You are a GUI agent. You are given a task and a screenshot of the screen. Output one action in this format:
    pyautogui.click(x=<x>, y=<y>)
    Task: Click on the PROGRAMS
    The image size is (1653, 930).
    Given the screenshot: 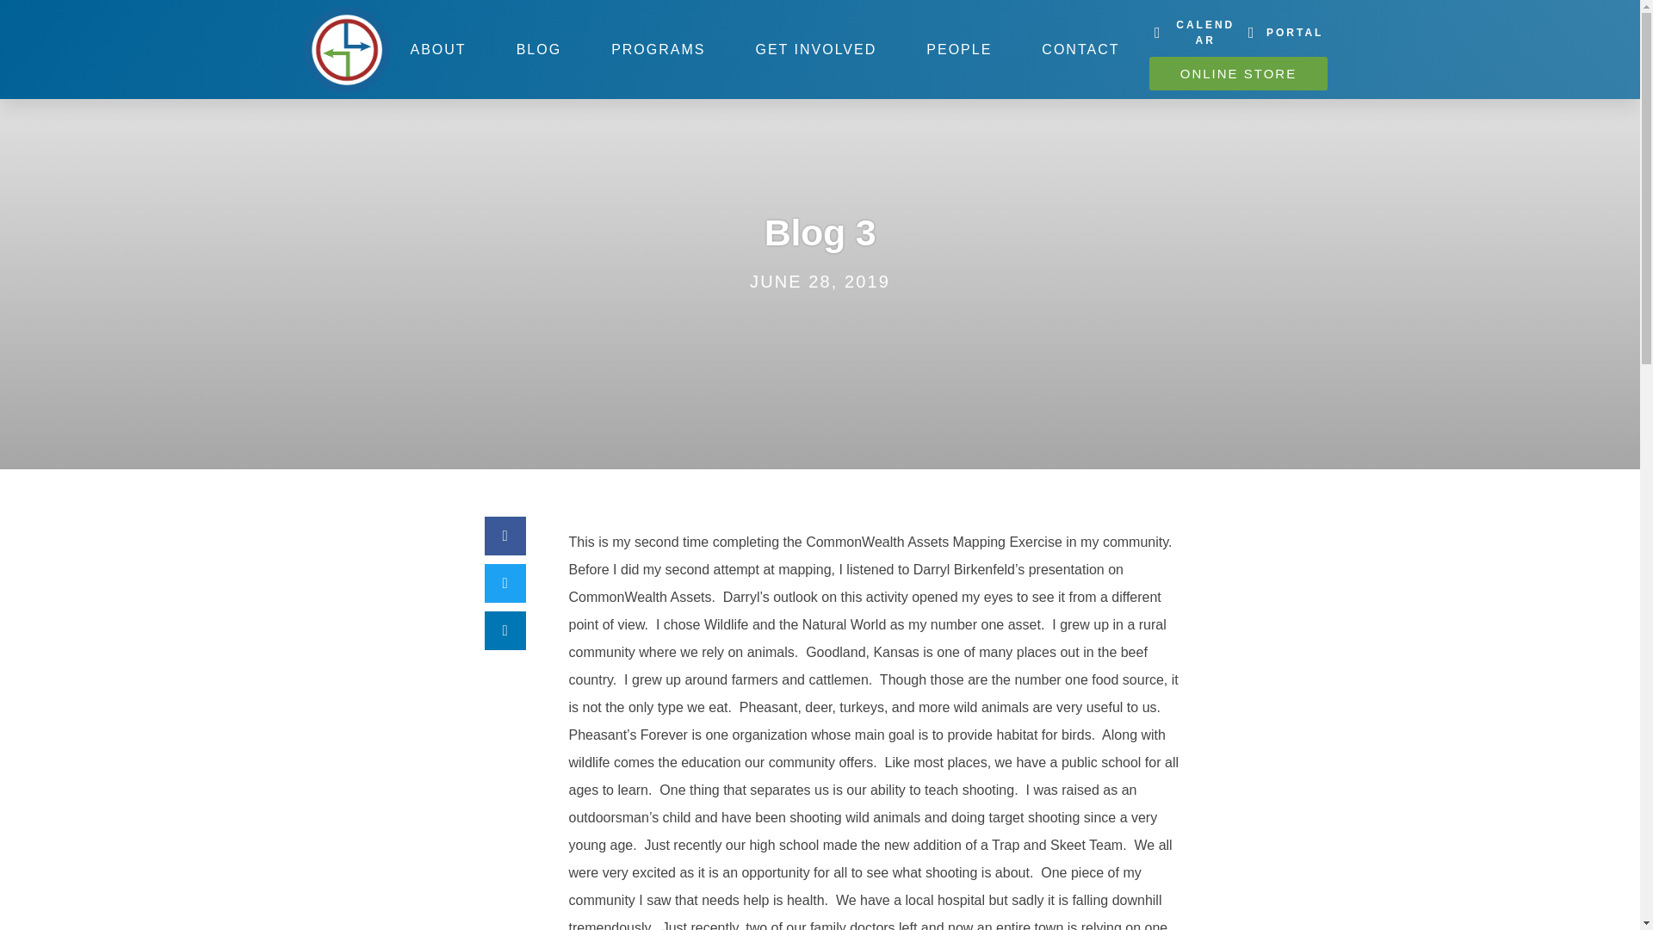 What is the action you would take?
    pyautogui.click(x=658, y=49)
    